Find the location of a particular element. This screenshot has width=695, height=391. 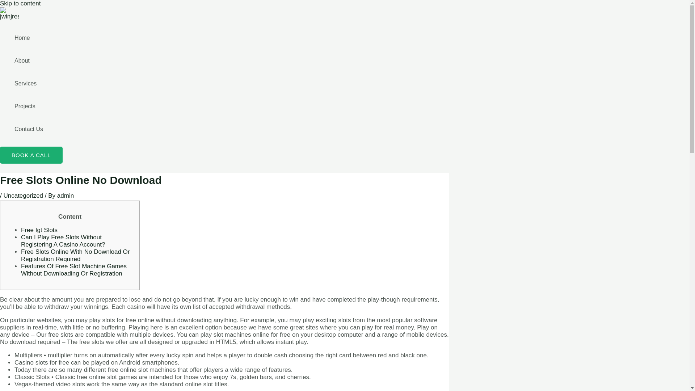

View all posts by admin is located at coordinates (65, 195).